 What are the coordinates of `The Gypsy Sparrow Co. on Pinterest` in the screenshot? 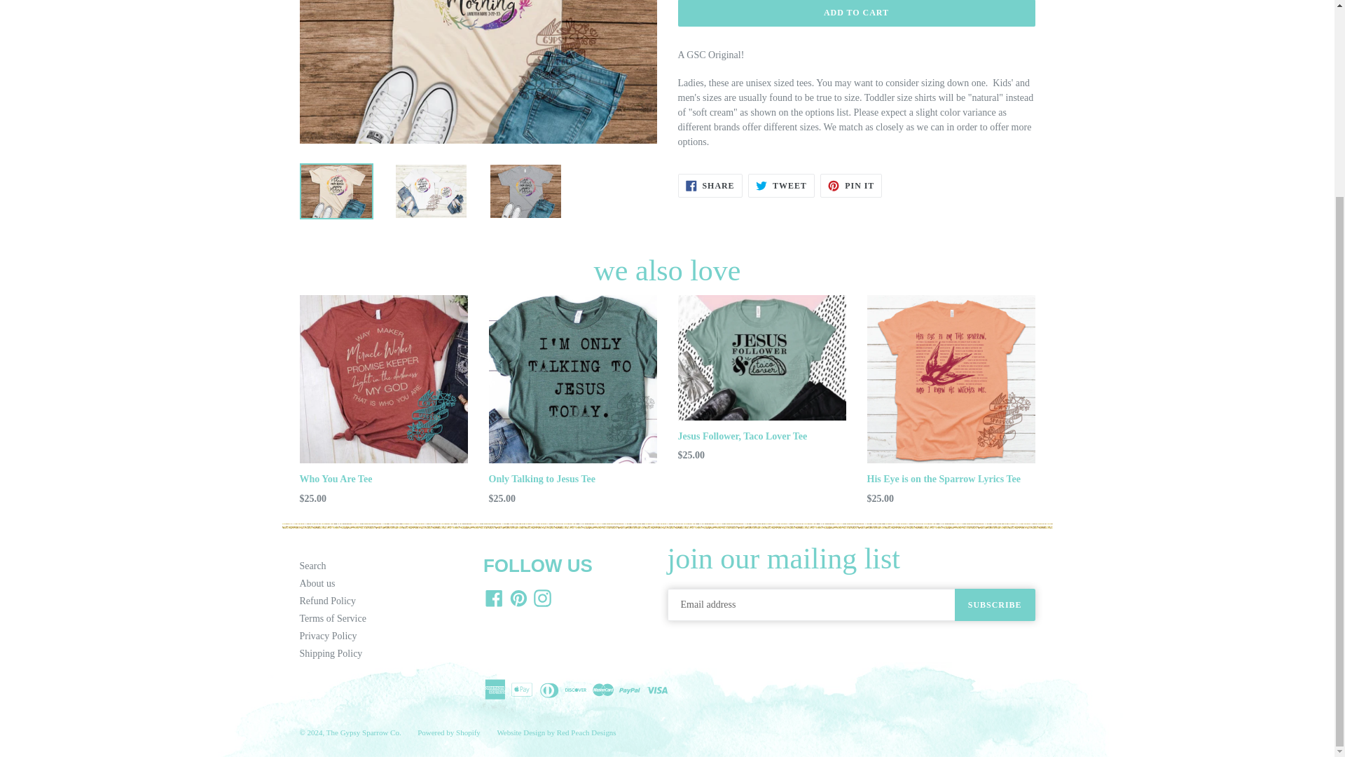 It's located at (517, 599).